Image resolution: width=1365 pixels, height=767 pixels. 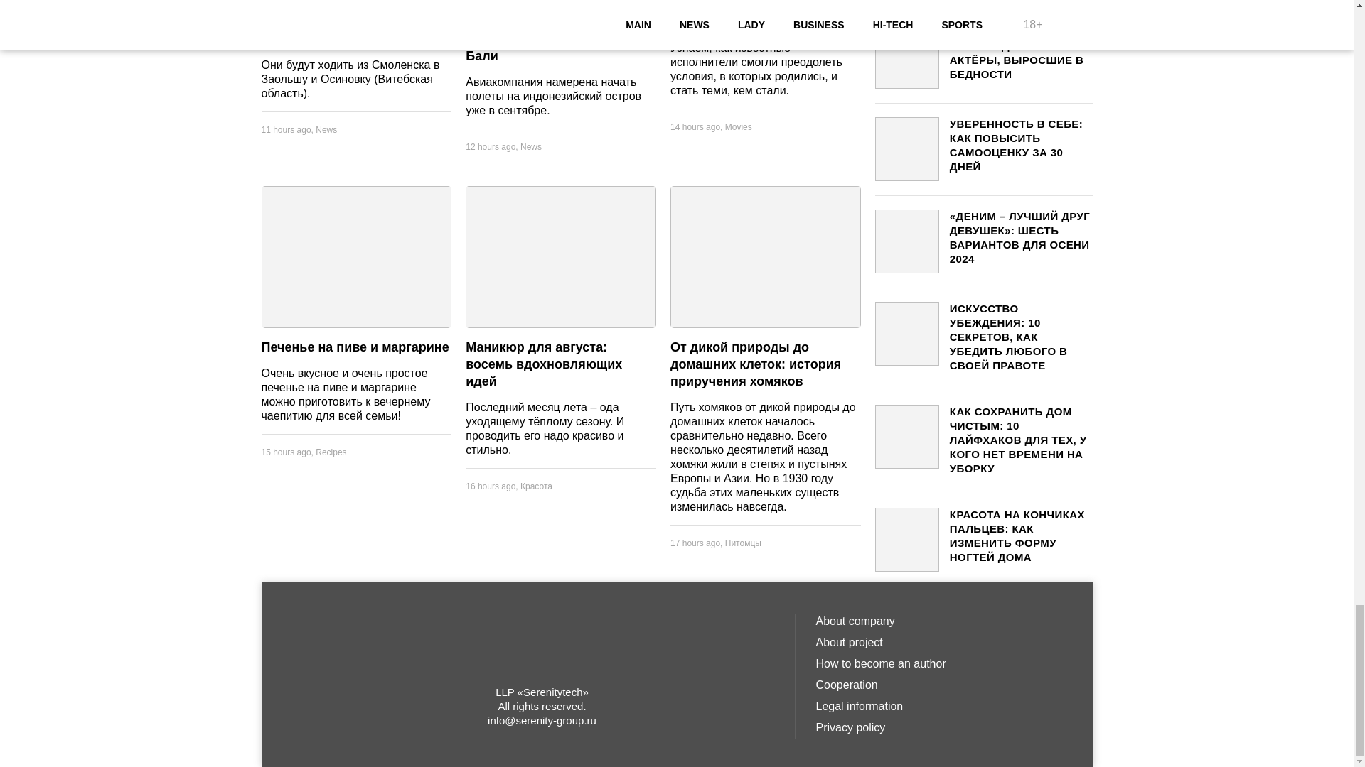 What do you see at coordinates (944, 685) in the screenshot?
I see `Cooperation` at bounding box center [944, 685].